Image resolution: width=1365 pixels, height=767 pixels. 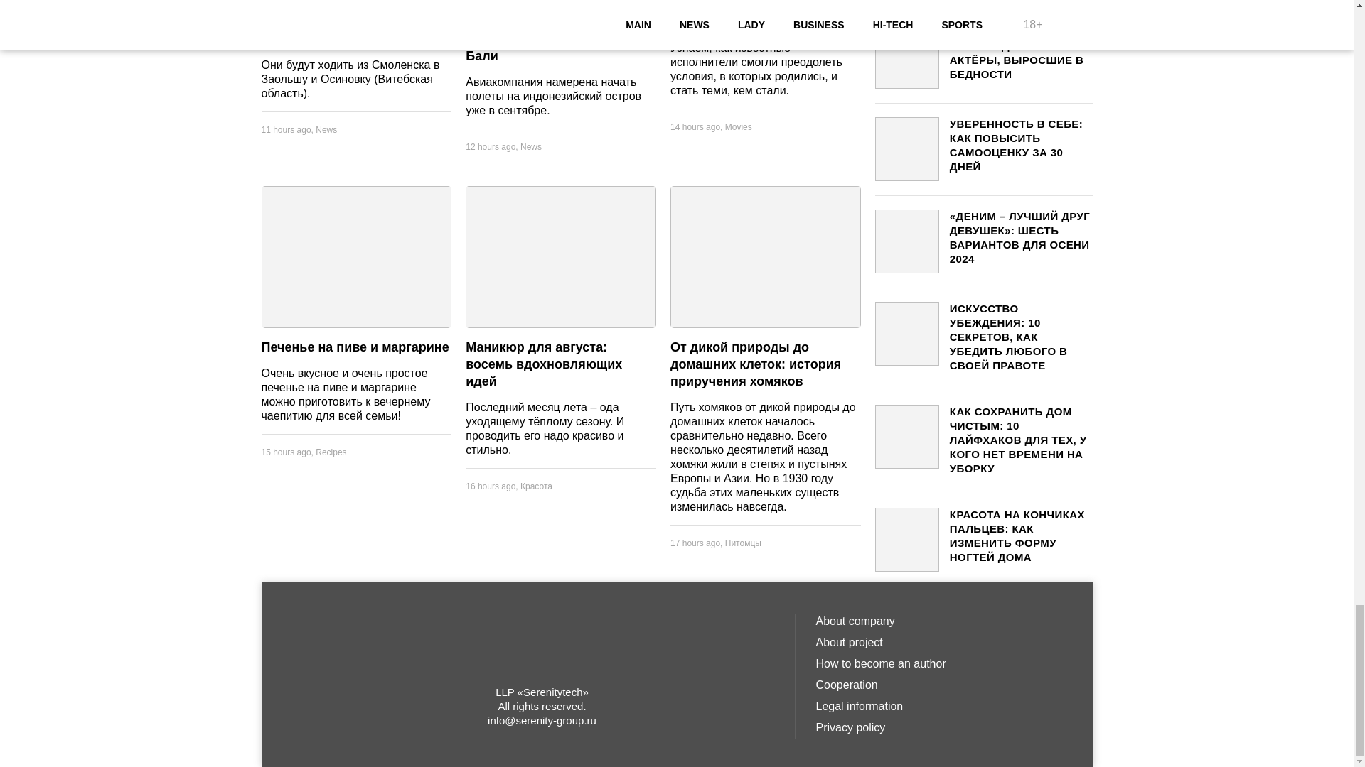 What do you see at coordinates (944, 685) in the screenshot?
I see `Cooperation` at bounding box center [944, 685].